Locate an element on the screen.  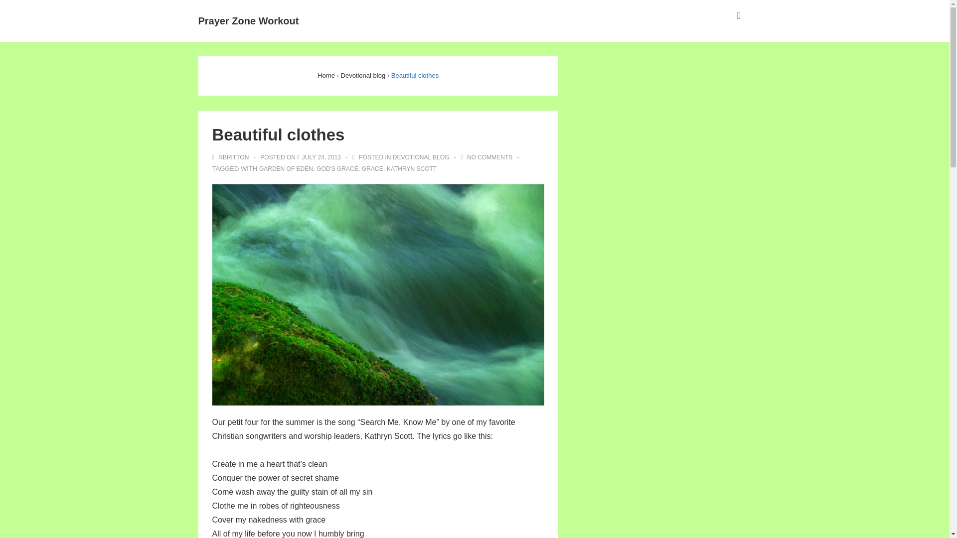
GARDEN OF EDEN is located at coordinates (286, 168).